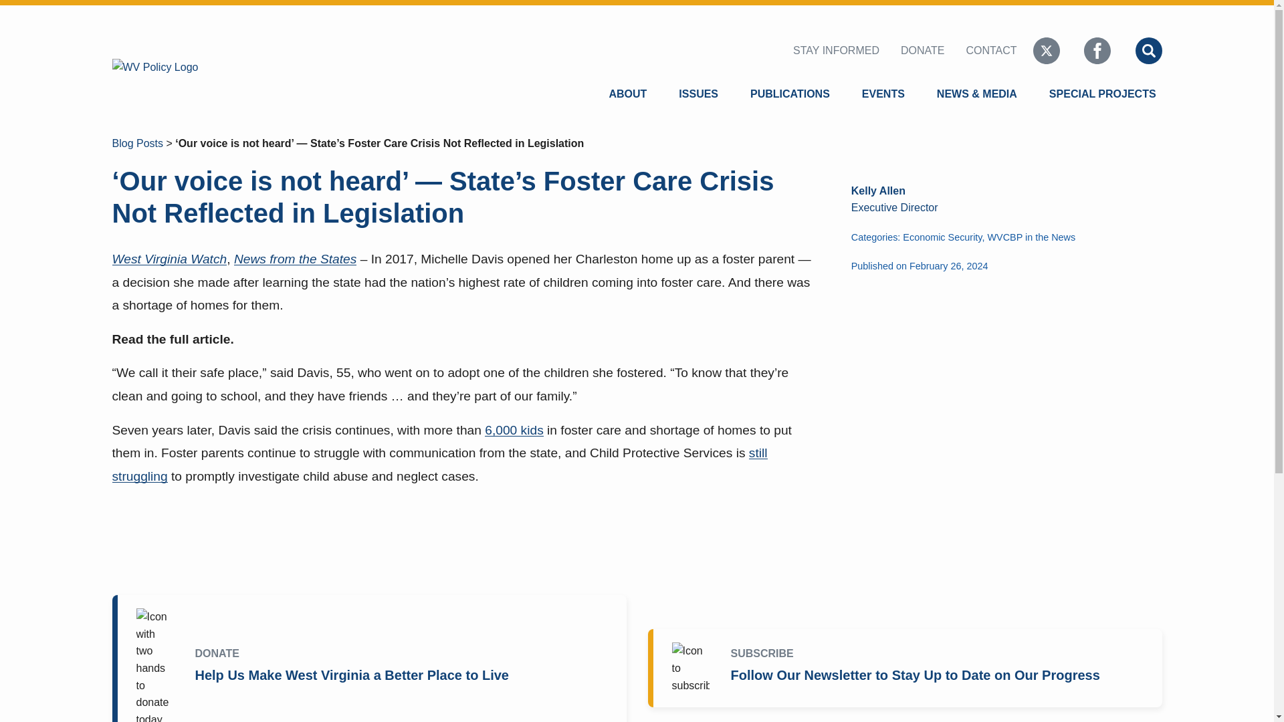 The image size is (1284, 722). Describe the element at coordinates (991, 51) in the screenshot. I see `Contact` at that location.